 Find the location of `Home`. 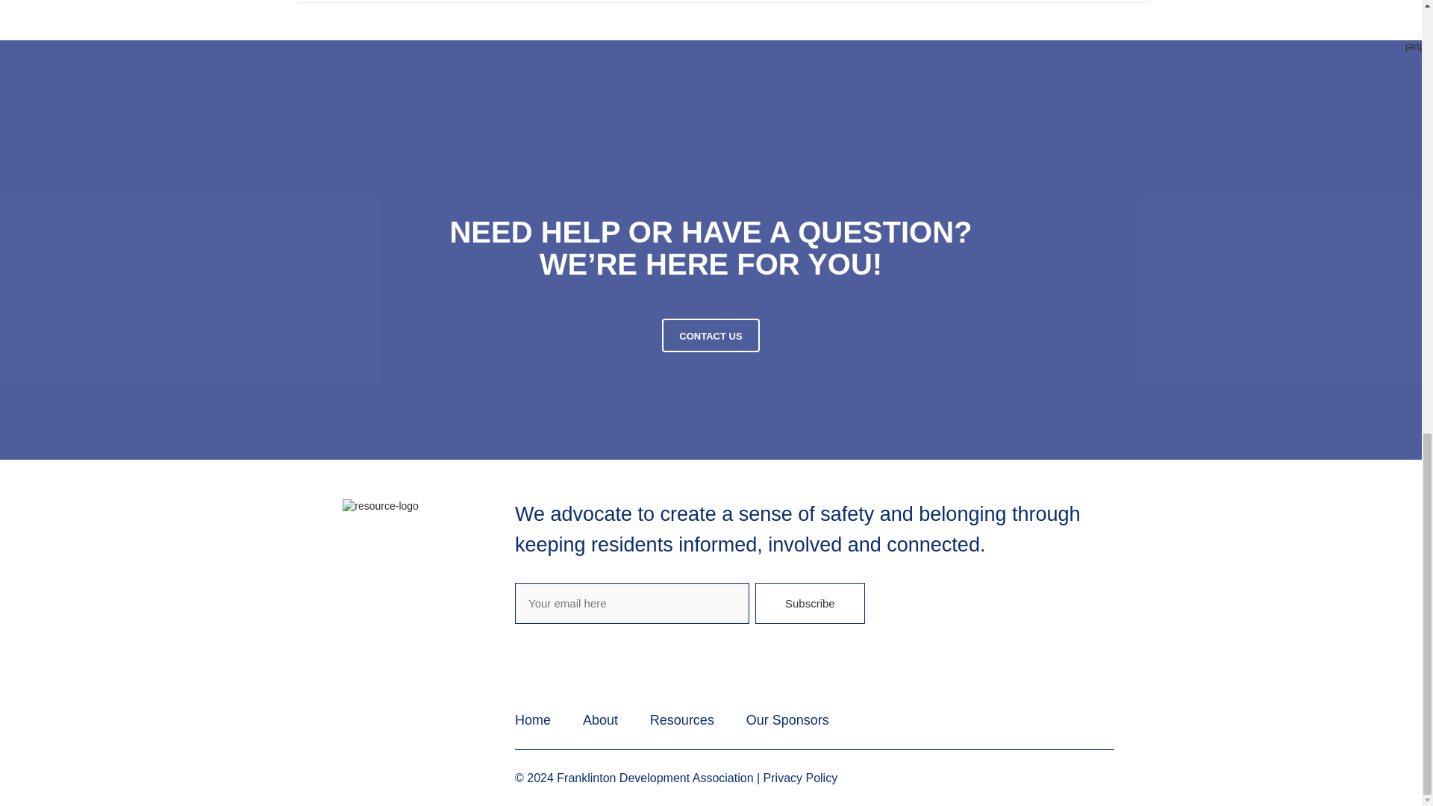

Home is located at coordinates (532, 719).